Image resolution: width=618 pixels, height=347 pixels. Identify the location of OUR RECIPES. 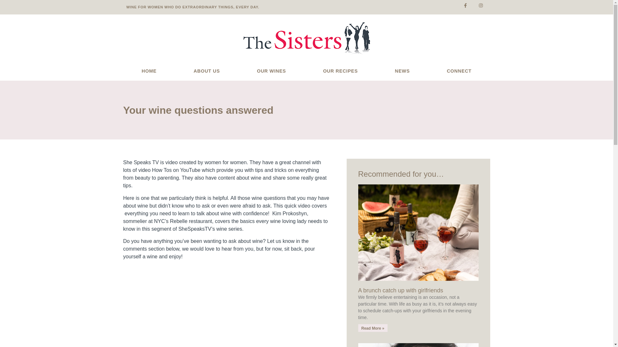
(341, 71).